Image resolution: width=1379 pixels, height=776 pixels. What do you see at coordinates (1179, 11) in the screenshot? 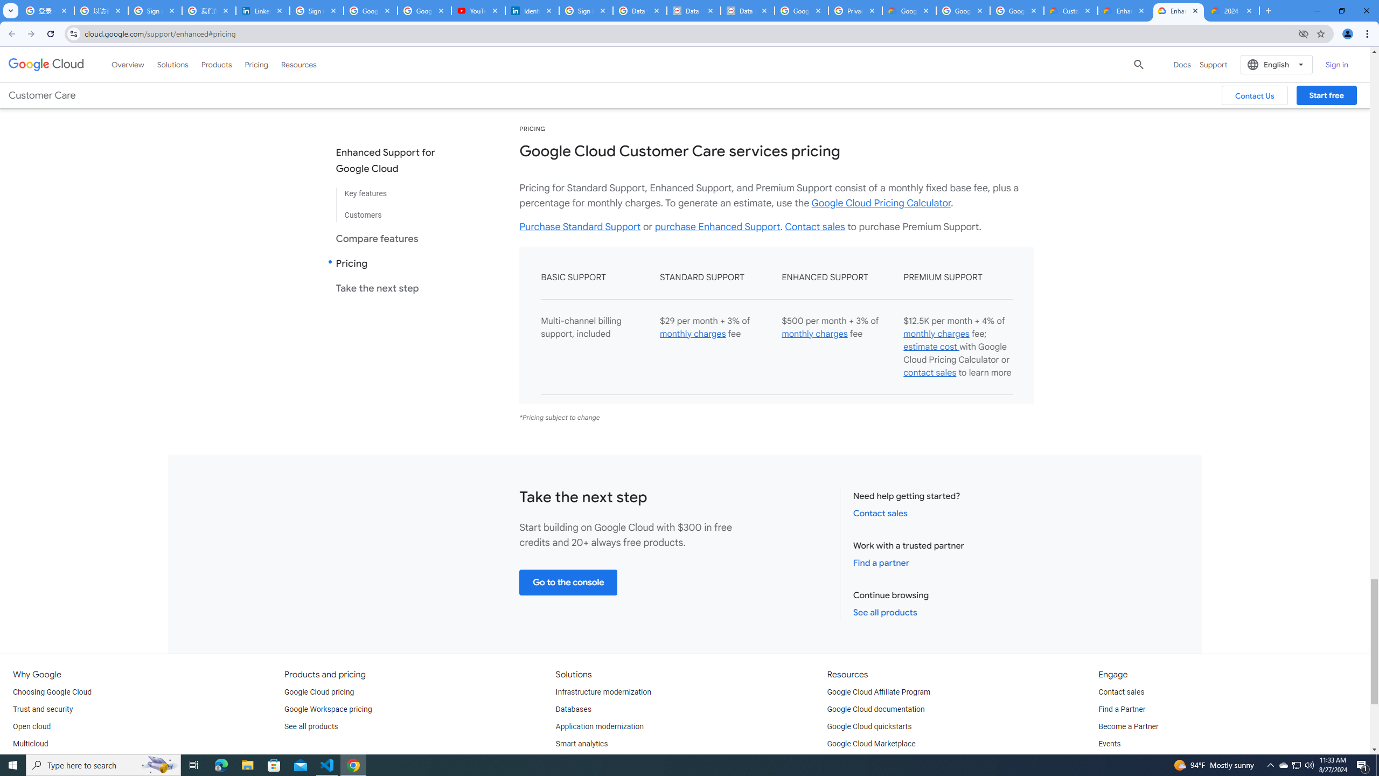
I see `Enhanced Support | Google Cloud` at bounding box center [1179, 11].